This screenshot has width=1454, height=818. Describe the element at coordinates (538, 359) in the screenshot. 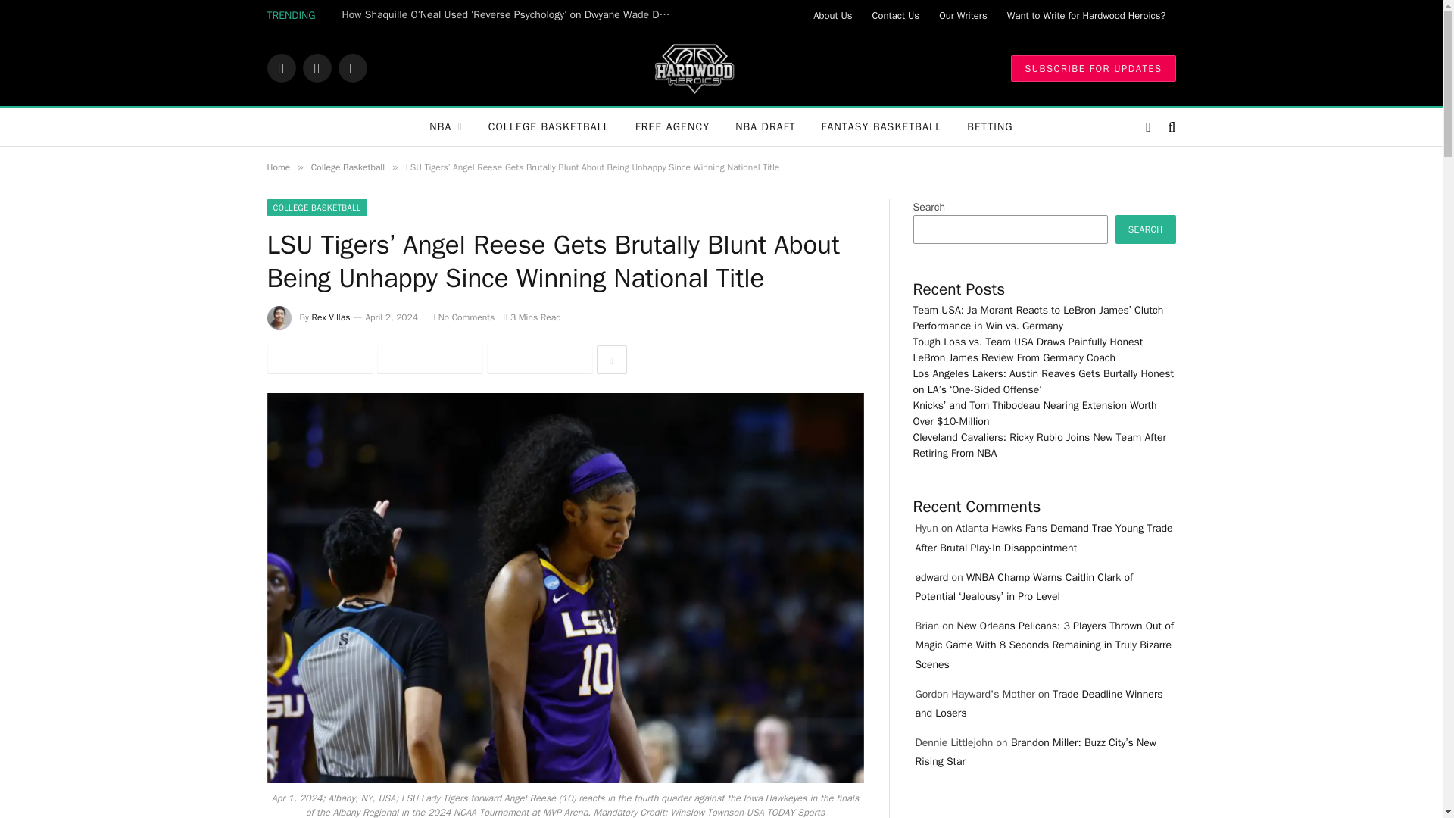

I see `Share on Pinterest` at that location.